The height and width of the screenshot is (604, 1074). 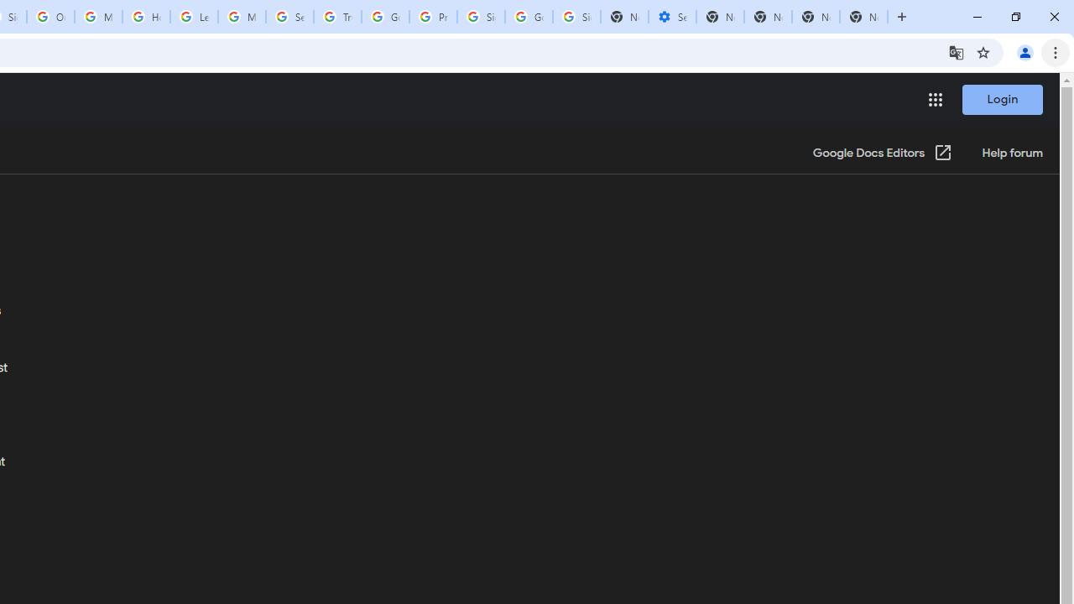 I want to click on Search our Doodle Library Collection - Google Doodles, so click(x=289, y=17).